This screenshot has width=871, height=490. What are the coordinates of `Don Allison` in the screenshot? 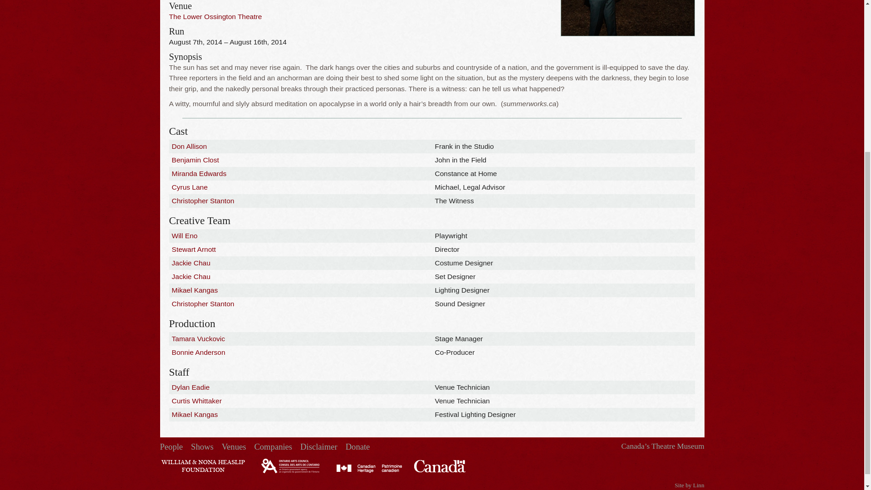 It's located at (189, 146).